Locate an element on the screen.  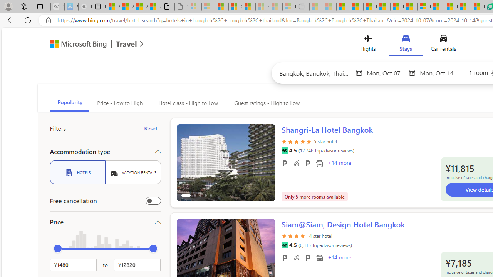
Marine life - MSN - Sleeping is located at coordinates (329, 7).